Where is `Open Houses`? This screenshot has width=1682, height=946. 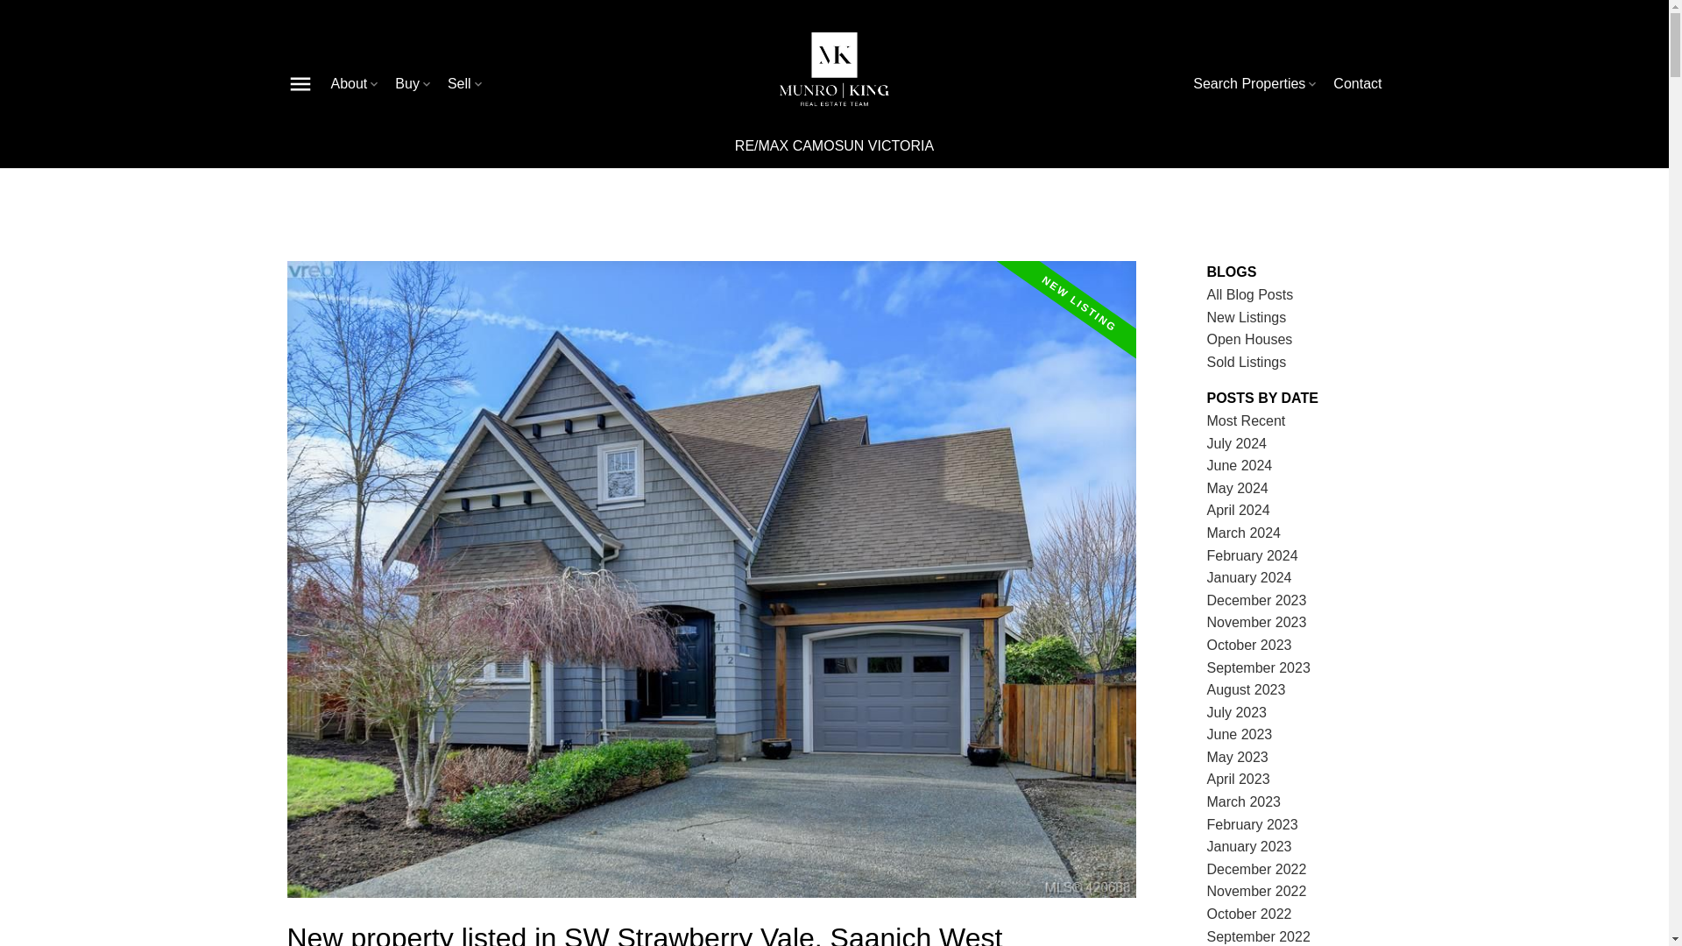 Open Houses is located at coordinates (1250, 340).